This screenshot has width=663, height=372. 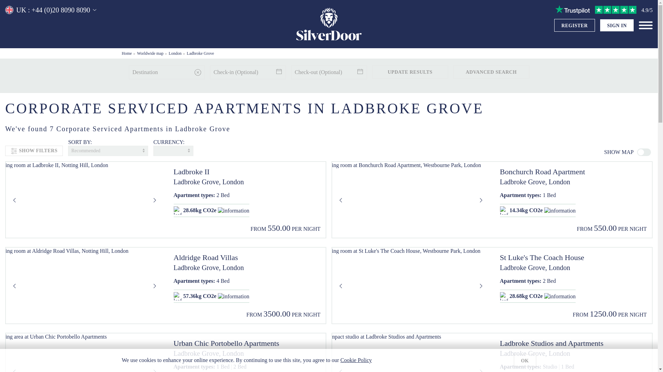 I want to click on SHOW FILTERS, so click(x=34, y=151).